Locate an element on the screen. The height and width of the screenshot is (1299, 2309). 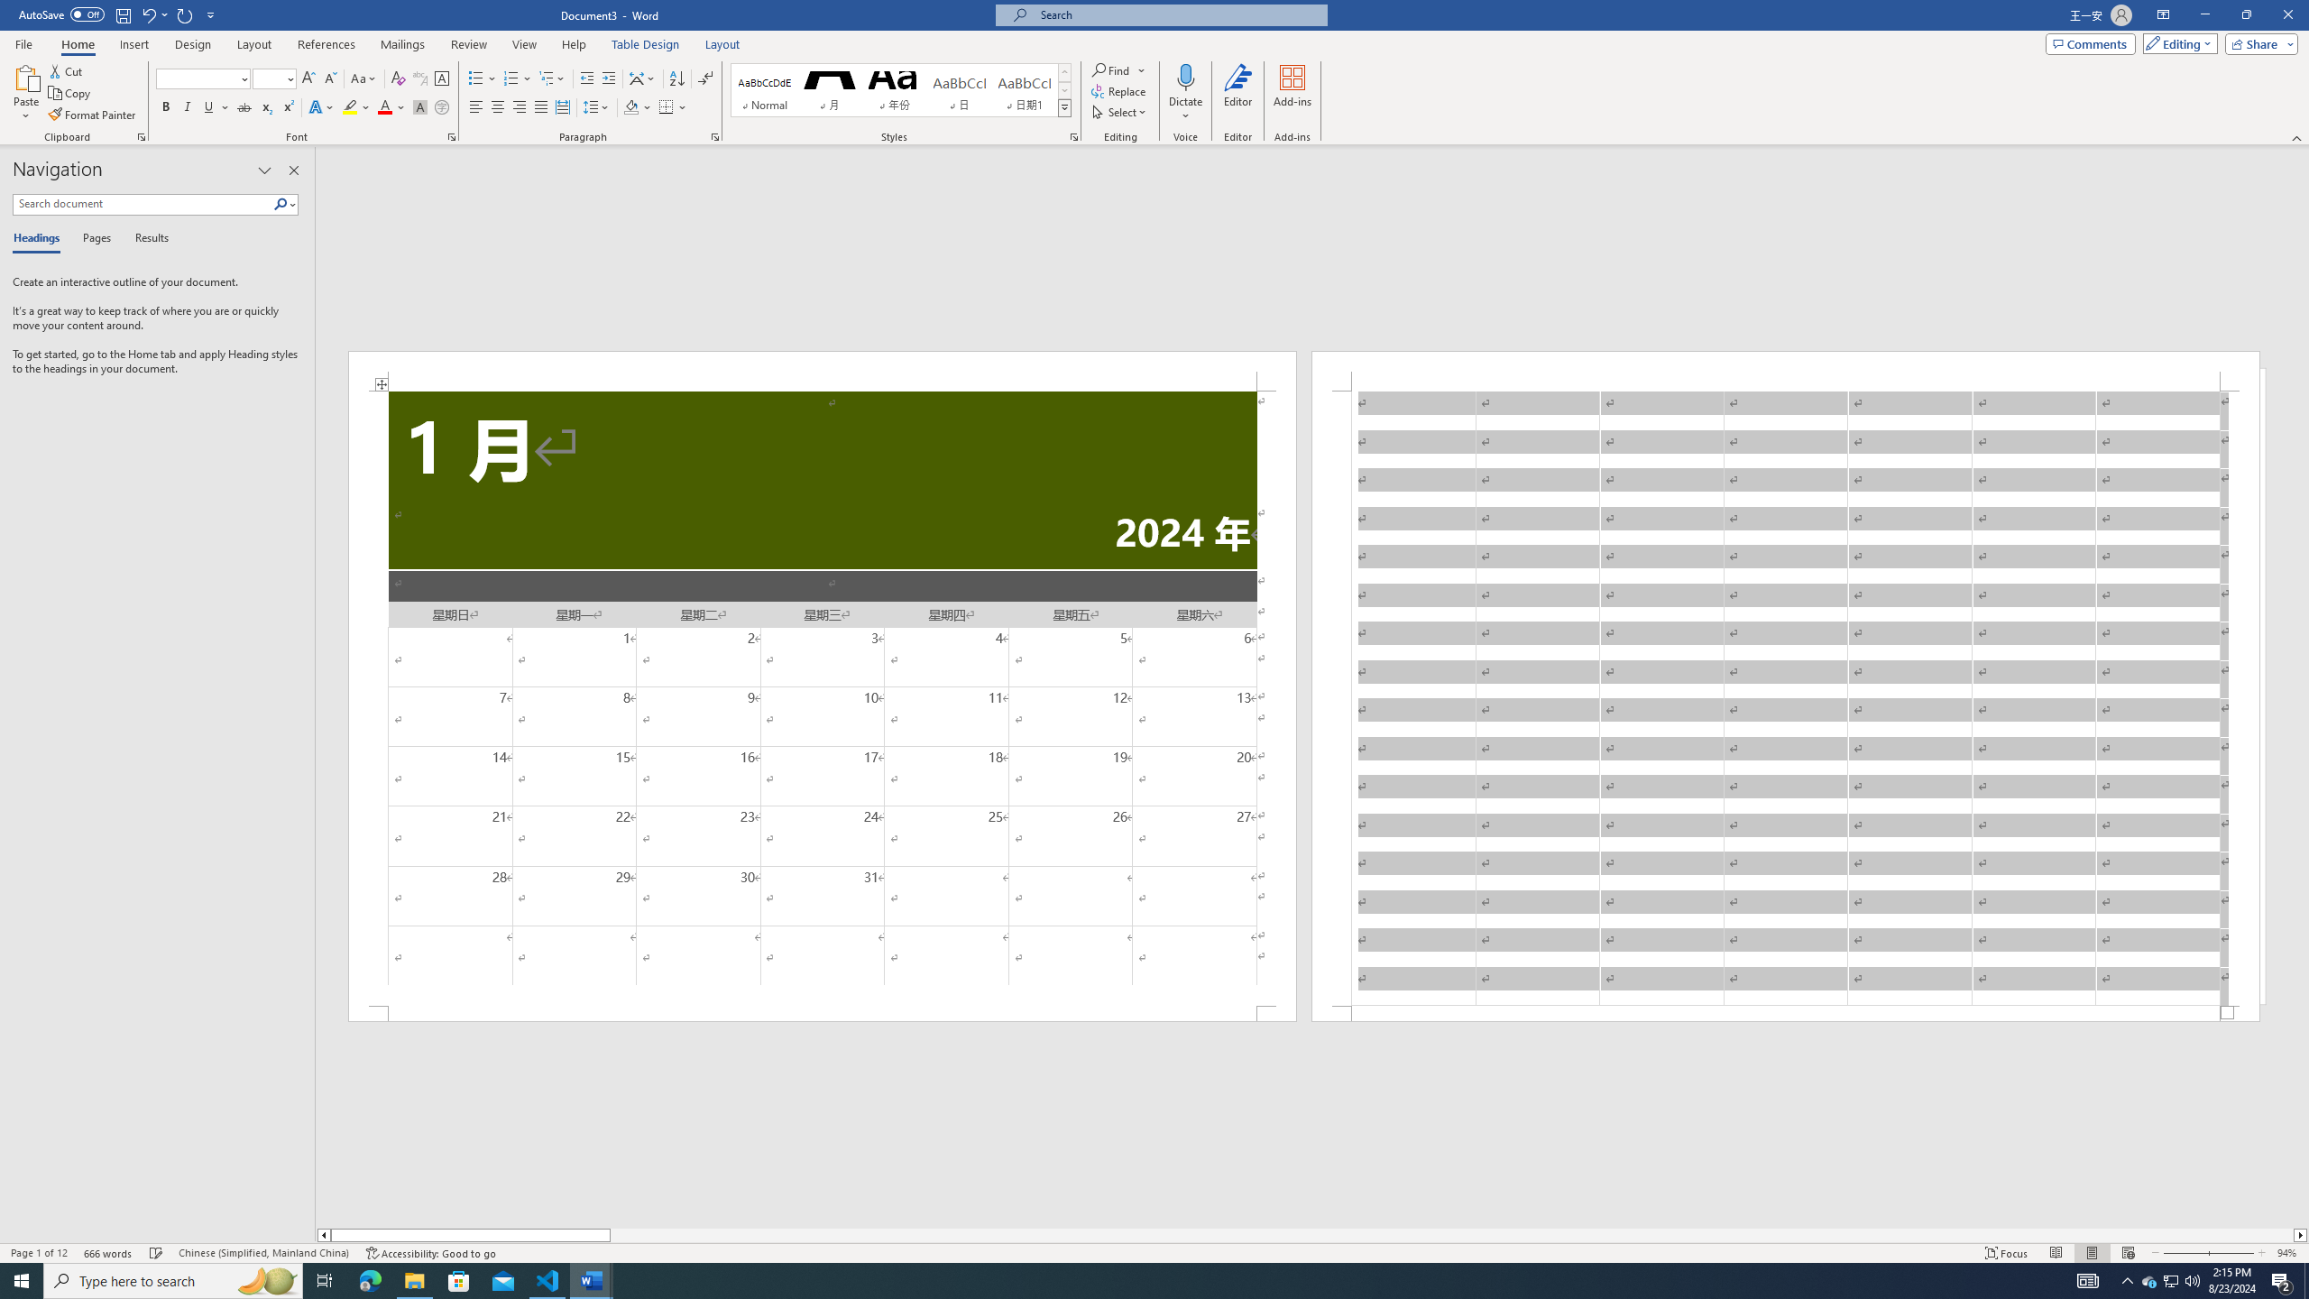
Zoom In is located at coordinates (2231, 1253).